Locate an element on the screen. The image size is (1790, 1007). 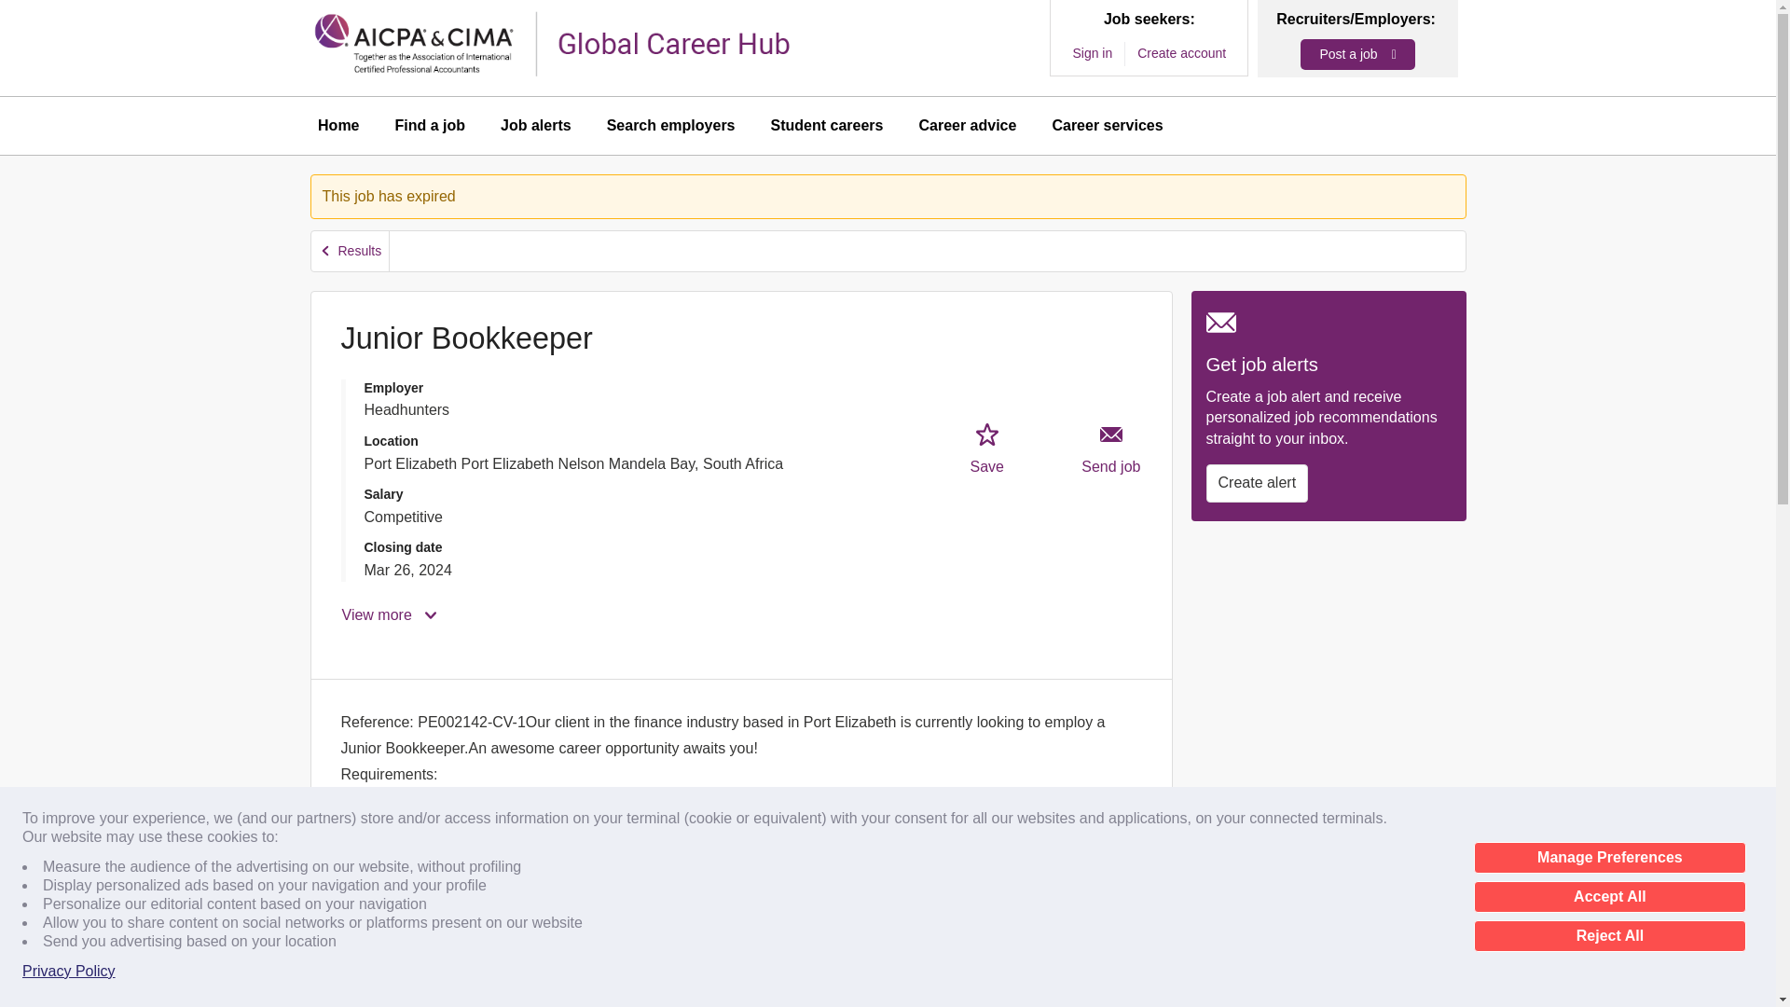
Job alerts is located at coordinates (535, 125).